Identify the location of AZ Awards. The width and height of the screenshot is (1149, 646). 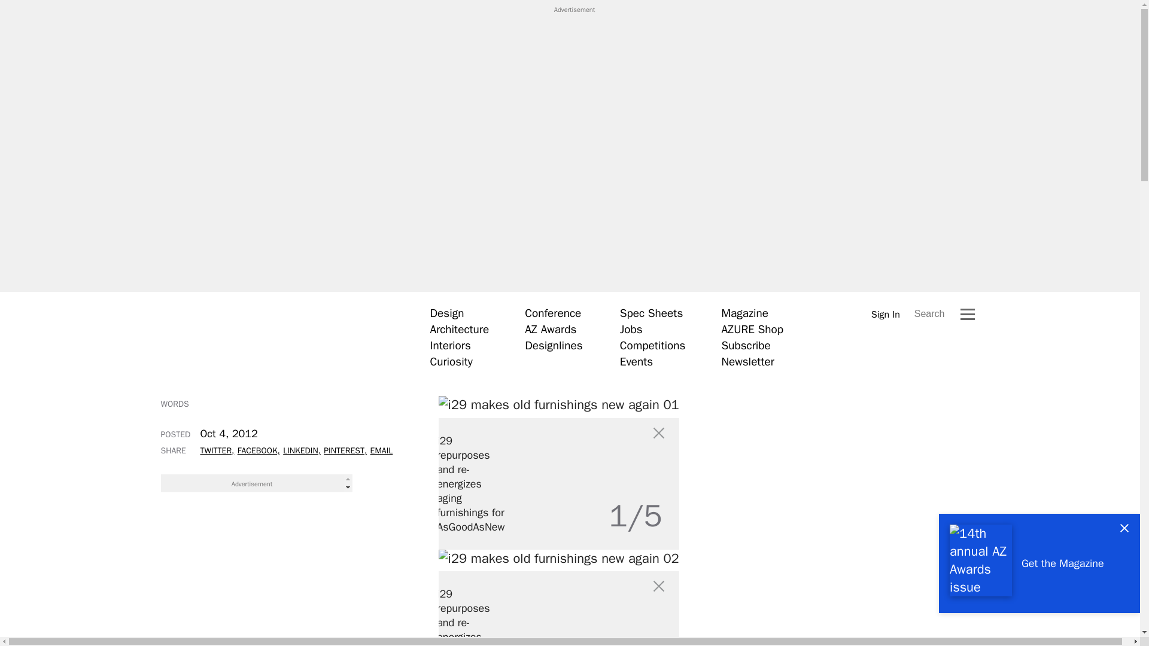
(551, 329).